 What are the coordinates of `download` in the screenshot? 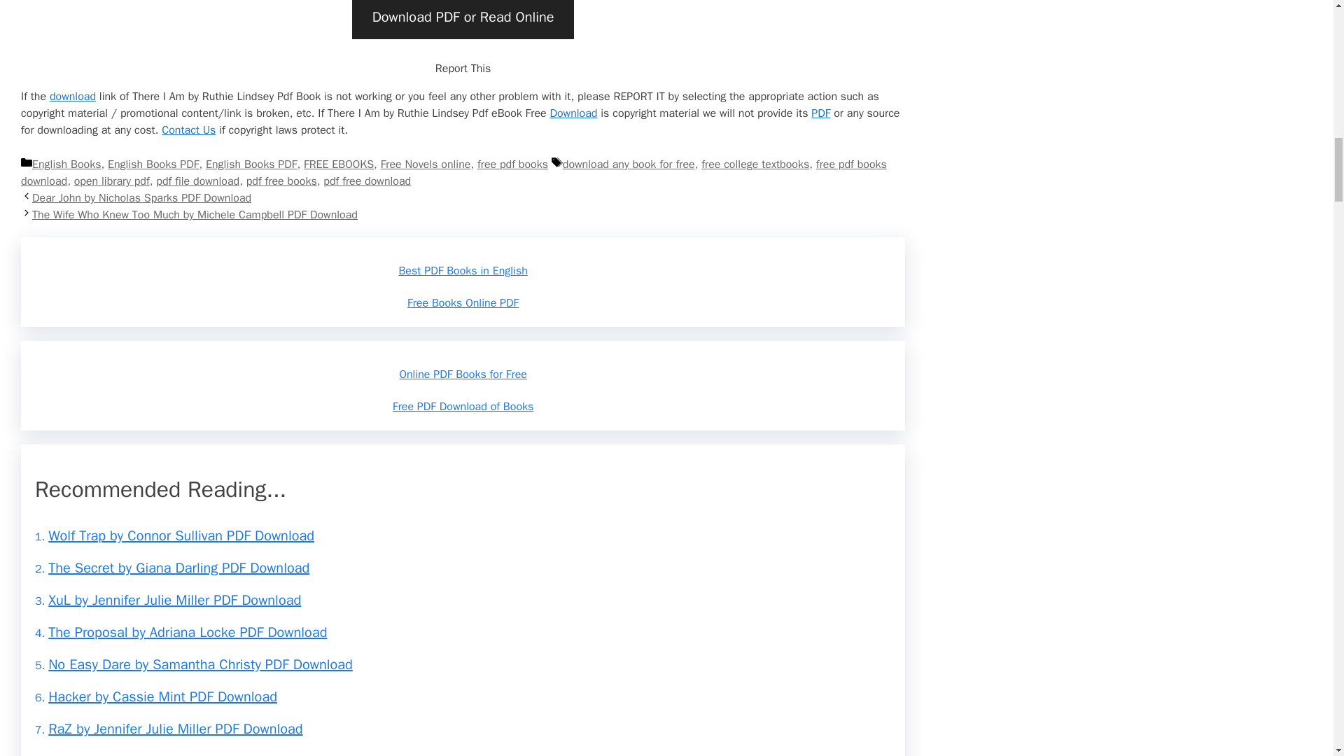 It's located at (73, 97).